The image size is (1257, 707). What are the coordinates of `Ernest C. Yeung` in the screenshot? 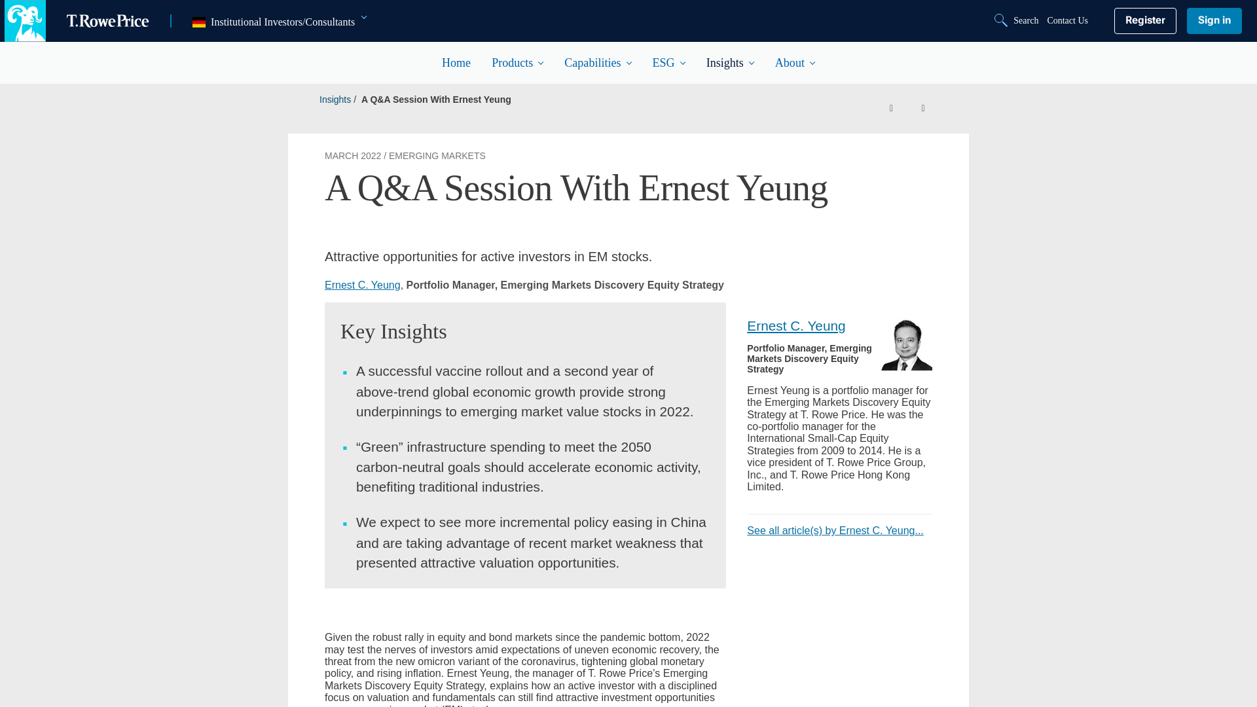 It's located at (906, 344).